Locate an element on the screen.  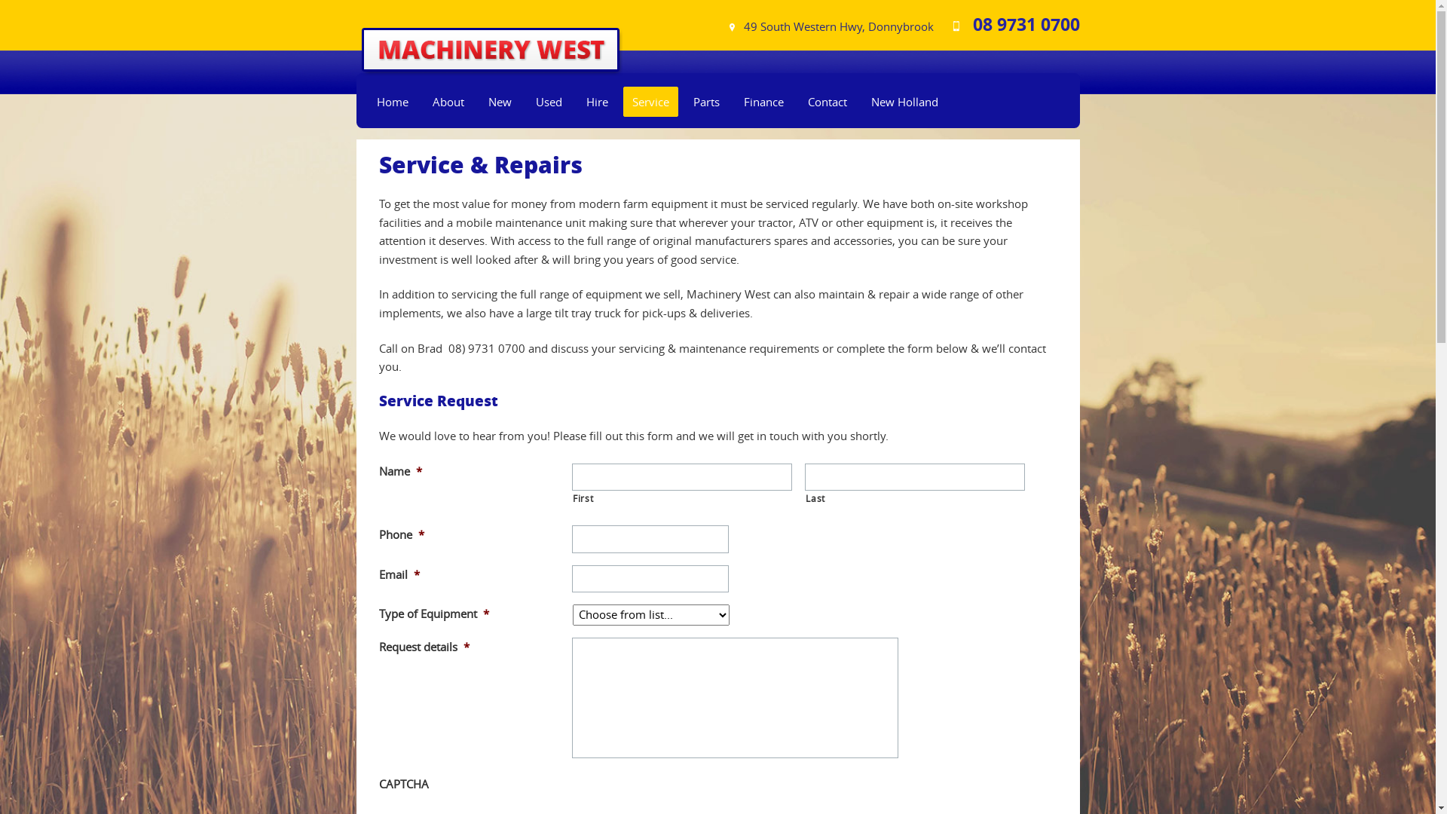
About is located at coordinates (449, 102).